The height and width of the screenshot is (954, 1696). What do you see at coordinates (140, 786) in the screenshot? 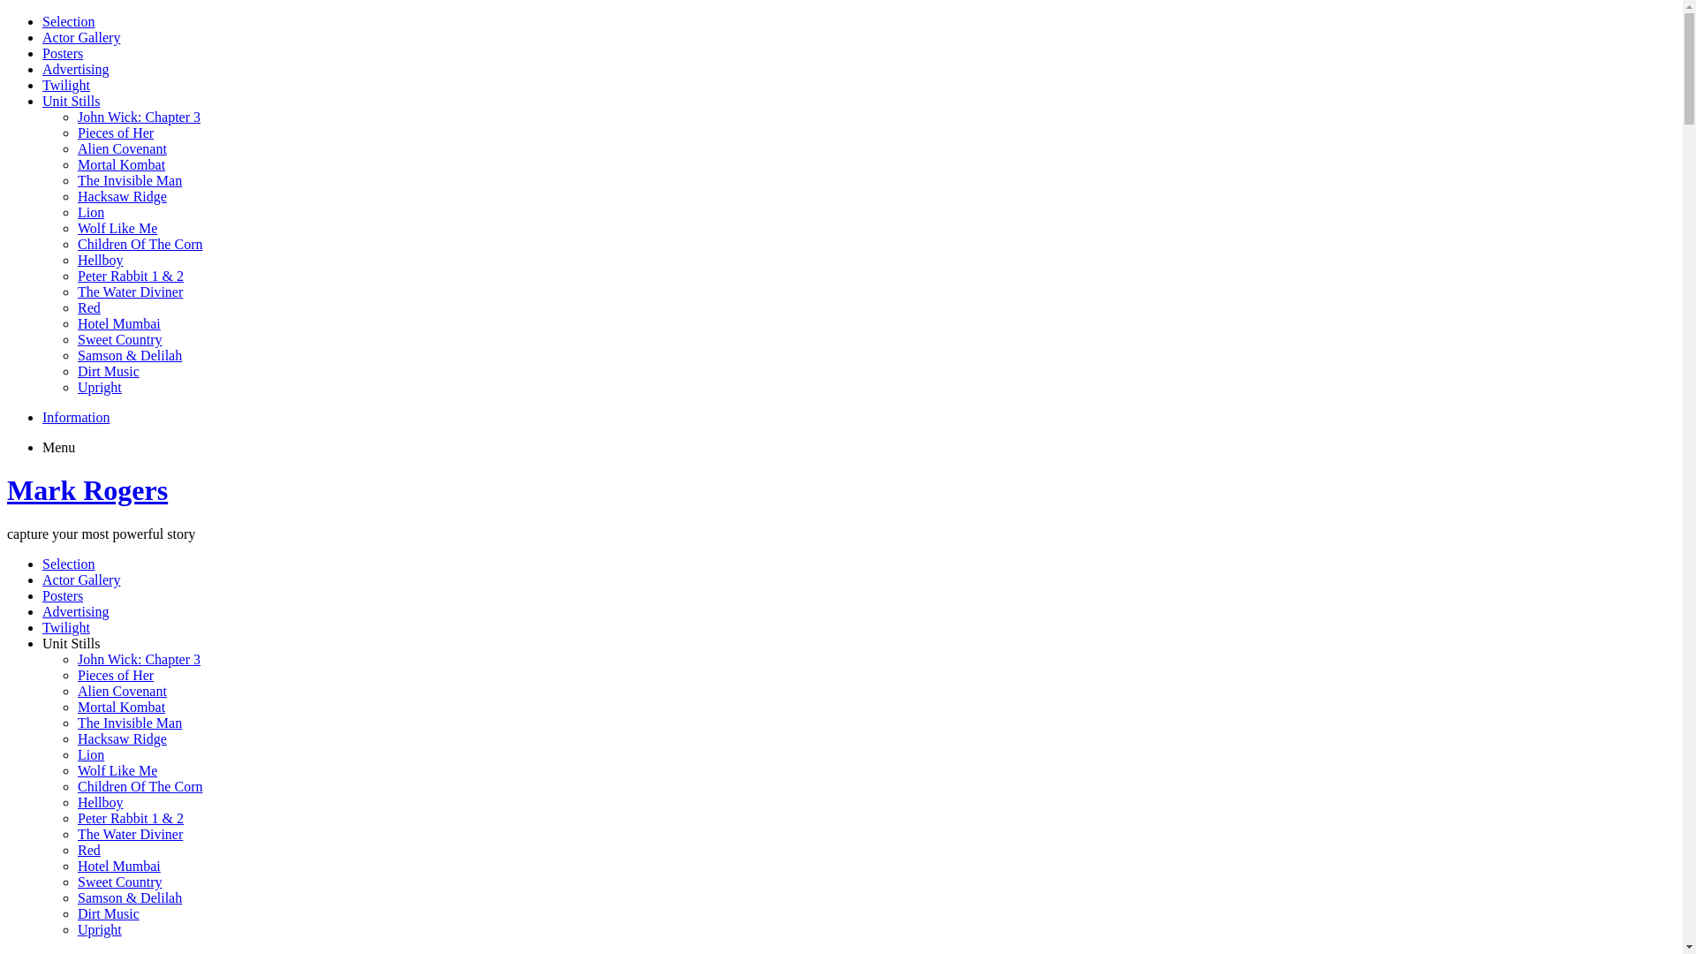
I see `Children Of The Corn` at bounding box center [140, 786].